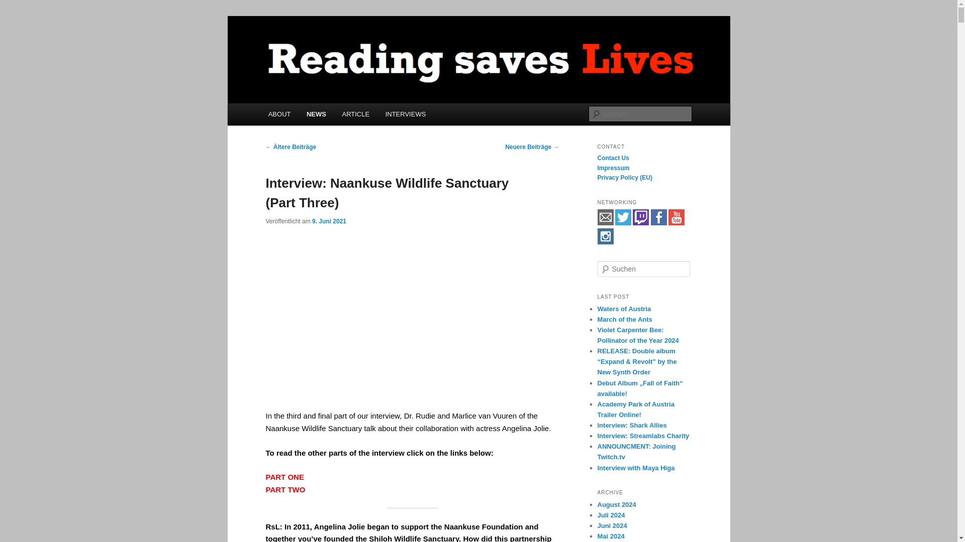  Describe the element at coordinates (329, 221) in the screenshot. I see `9. Juni 2021` at that location.